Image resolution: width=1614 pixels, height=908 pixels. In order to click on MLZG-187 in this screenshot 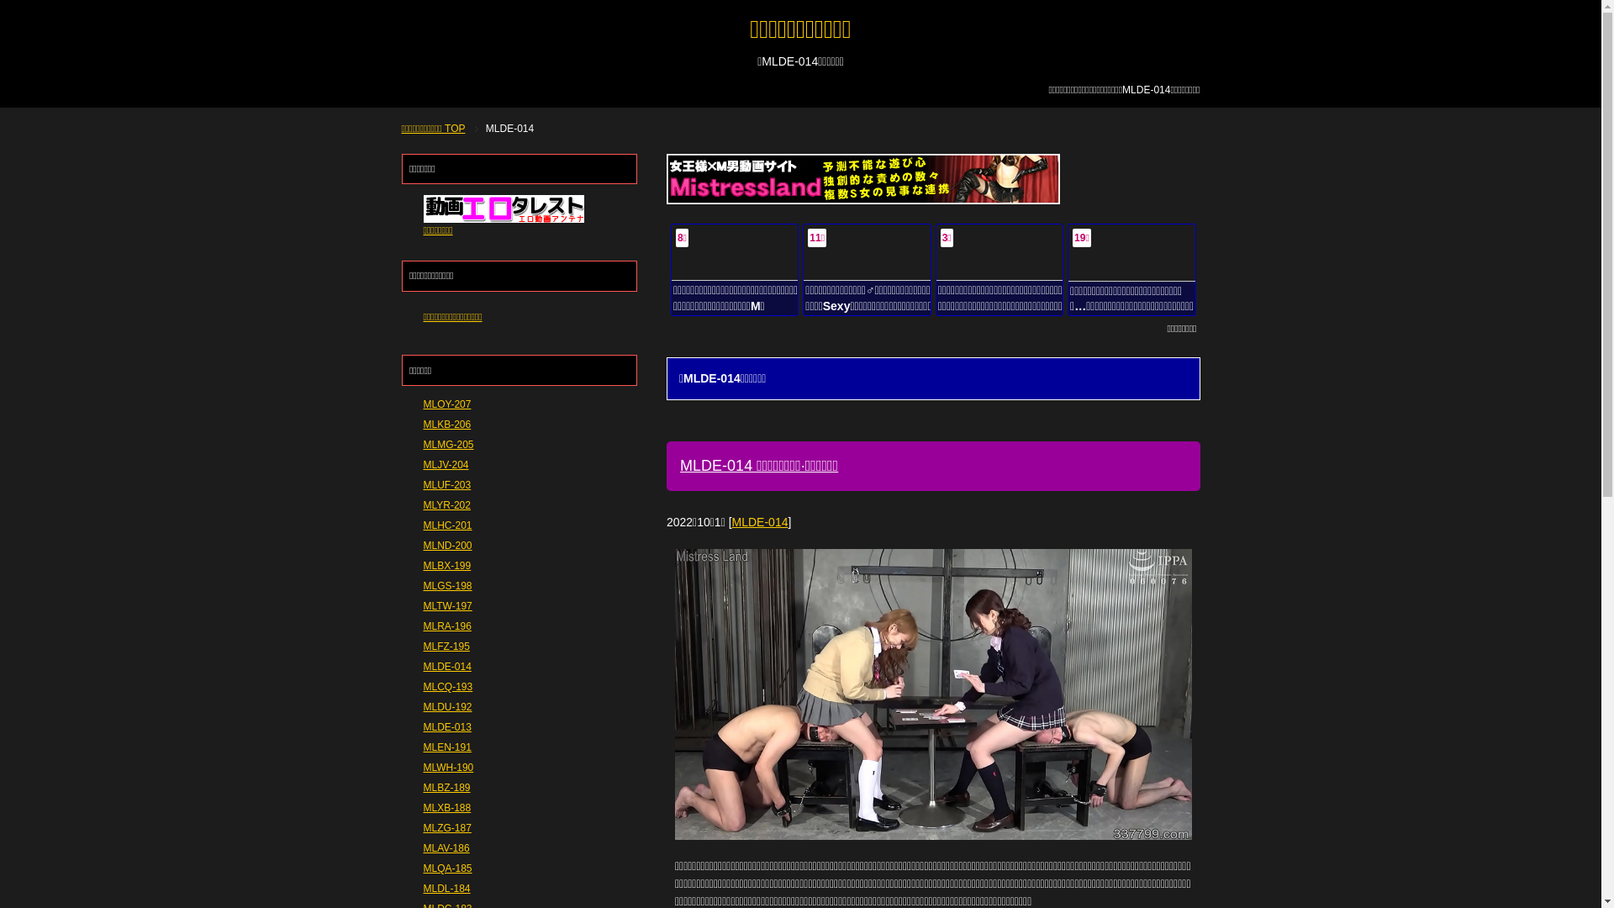, I will do `click(447, 828)`.